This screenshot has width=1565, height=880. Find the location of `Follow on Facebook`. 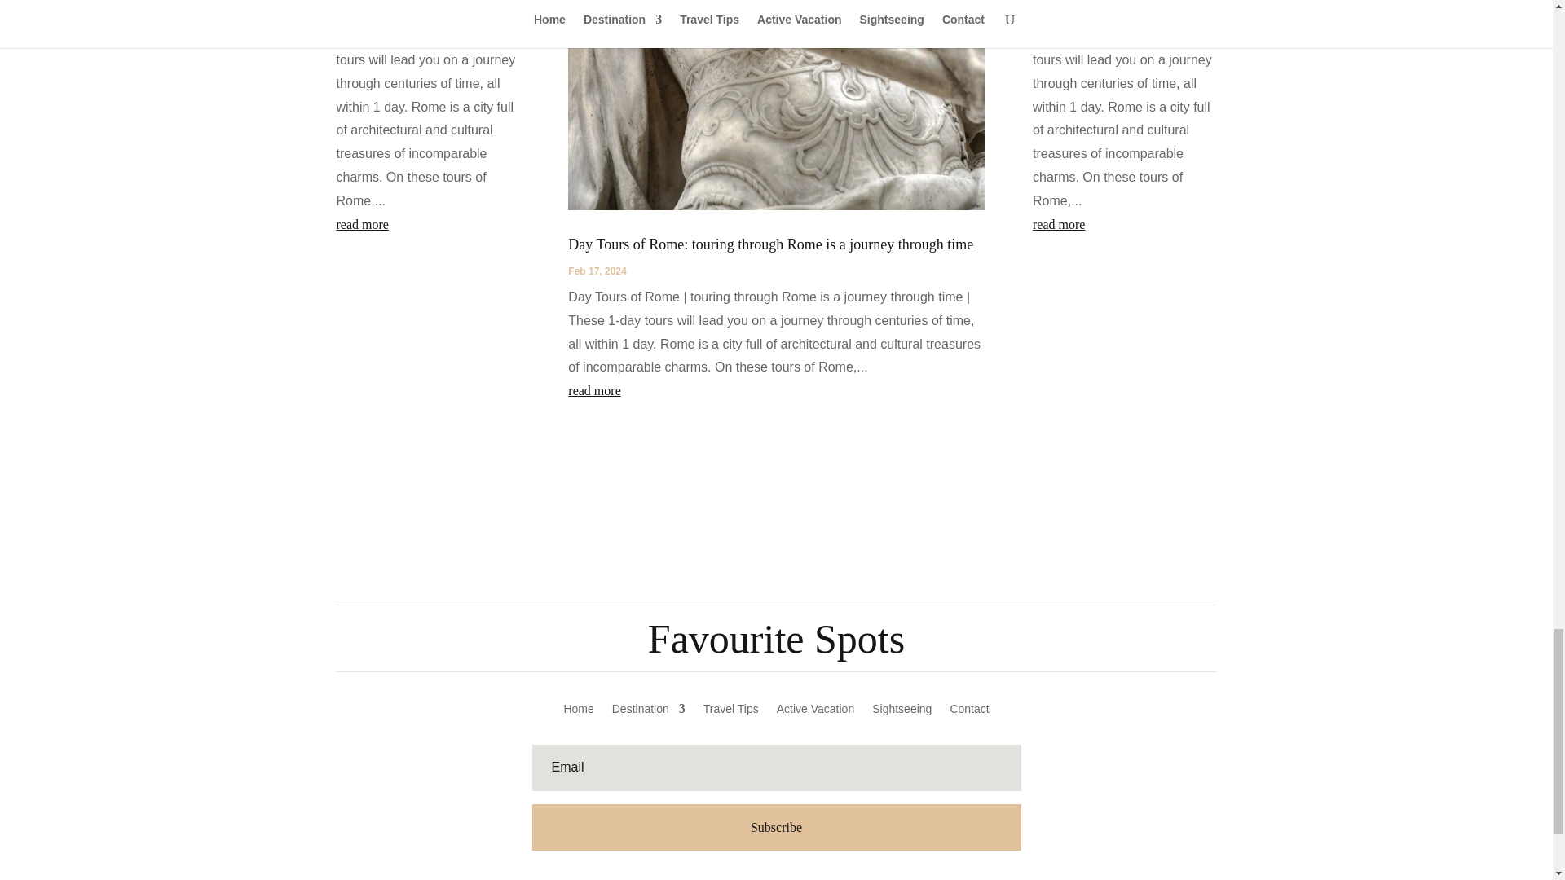

Follow on Facebook is located at coordinates (727, 877).